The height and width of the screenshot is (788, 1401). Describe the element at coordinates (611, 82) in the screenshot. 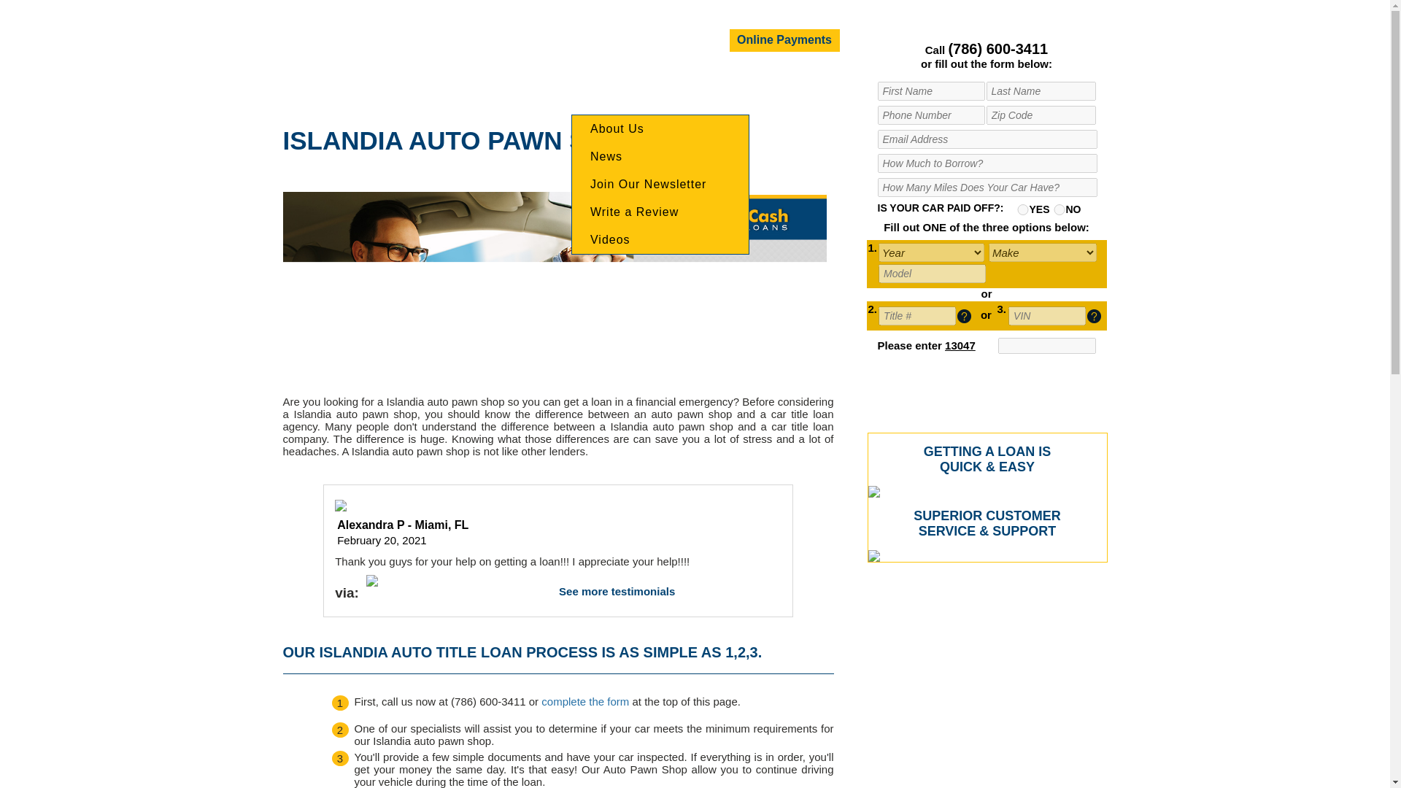

I see `Company` at that location.